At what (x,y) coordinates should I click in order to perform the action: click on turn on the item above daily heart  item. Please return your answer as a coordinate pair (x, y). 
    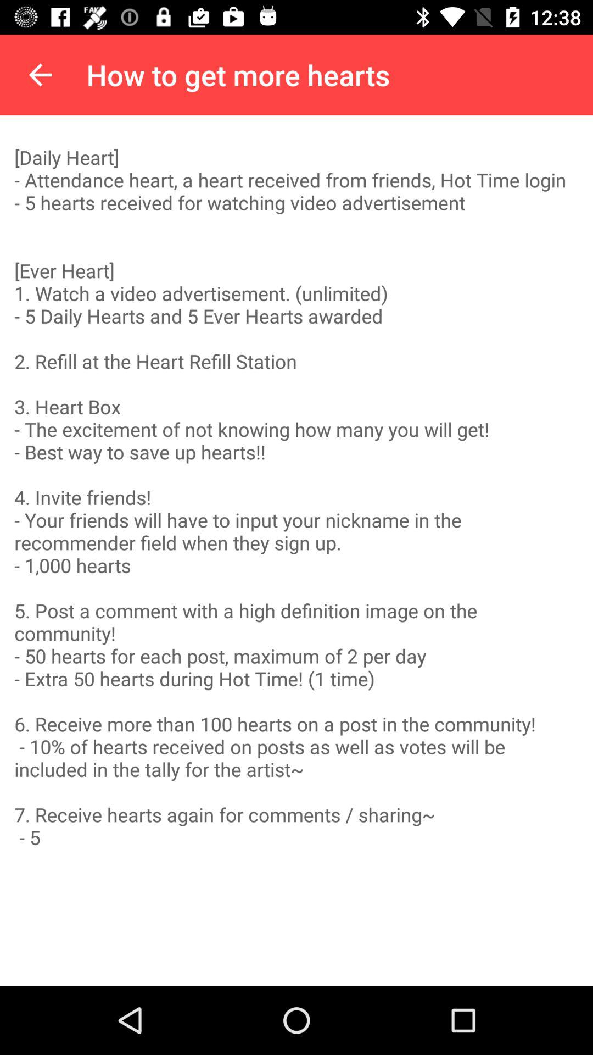
    Looking at the image, I should click on (40, 75).